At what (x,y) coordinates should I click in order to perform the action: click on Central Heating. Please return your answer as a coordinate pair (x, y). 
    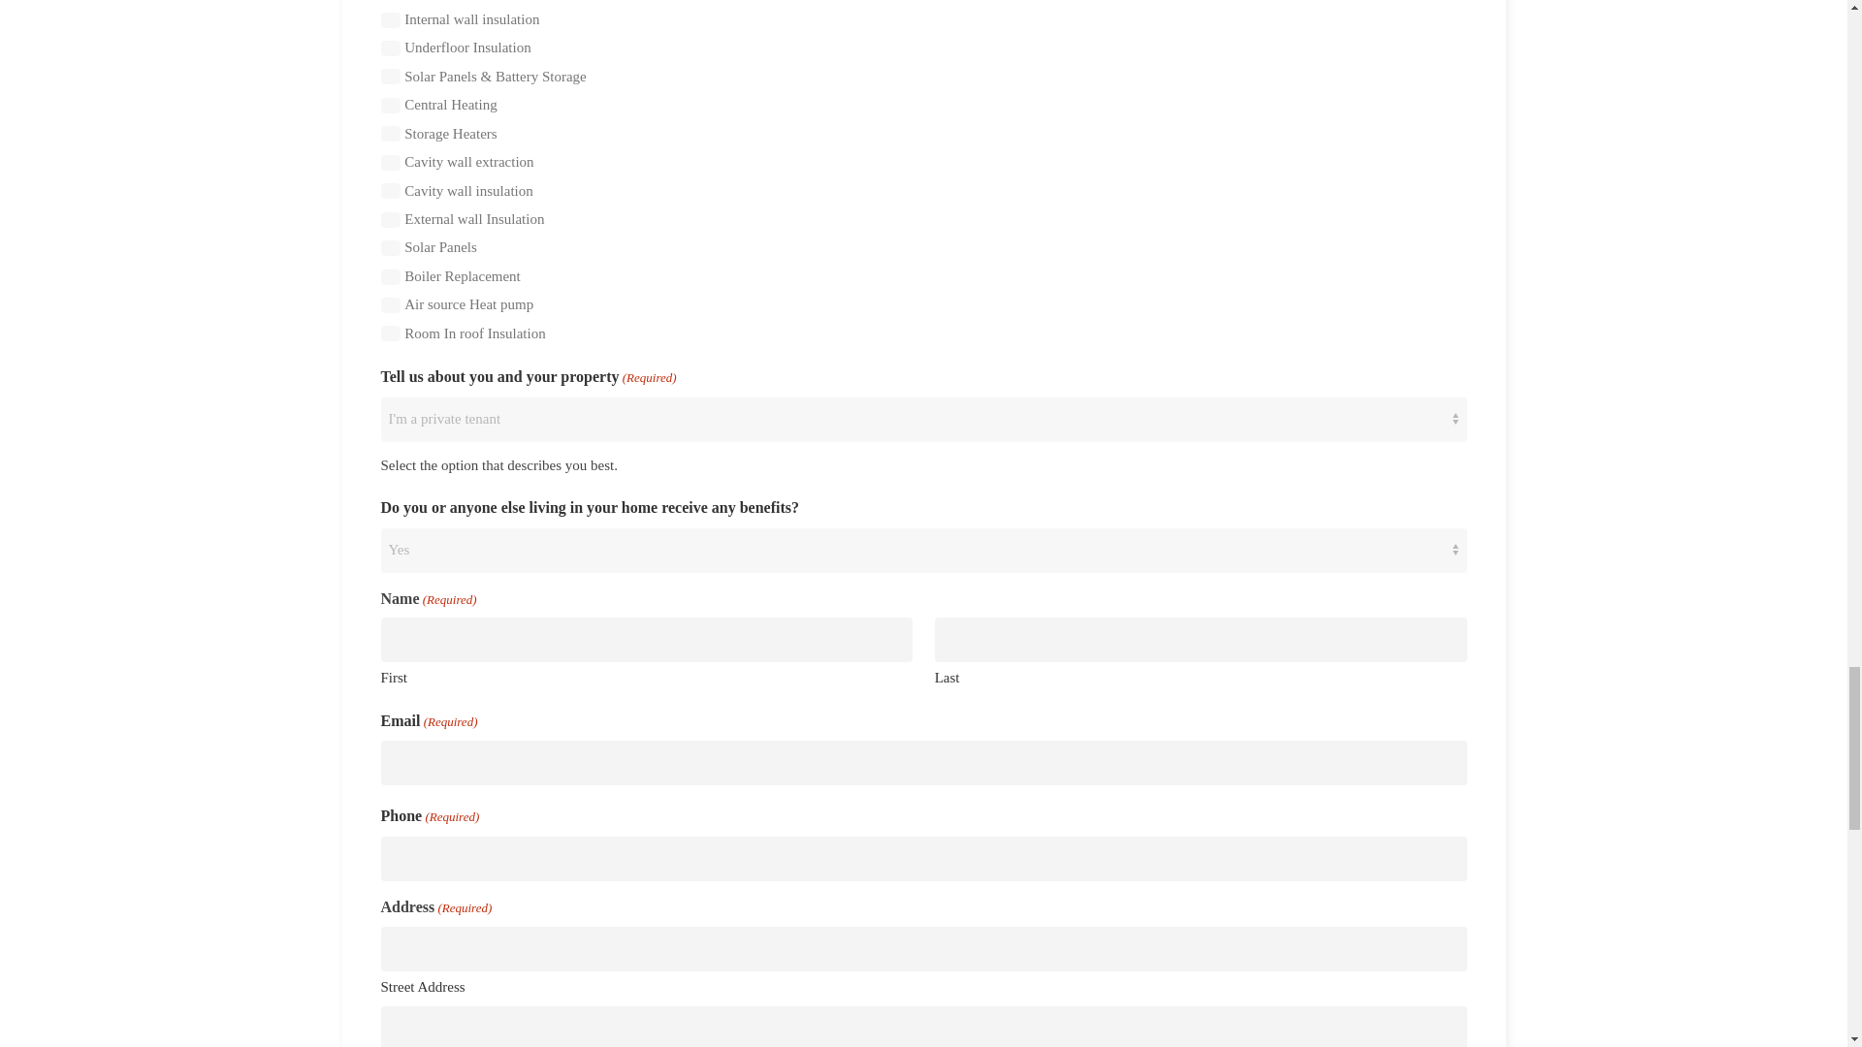
    Looking at the image, I should click on (390, 105).